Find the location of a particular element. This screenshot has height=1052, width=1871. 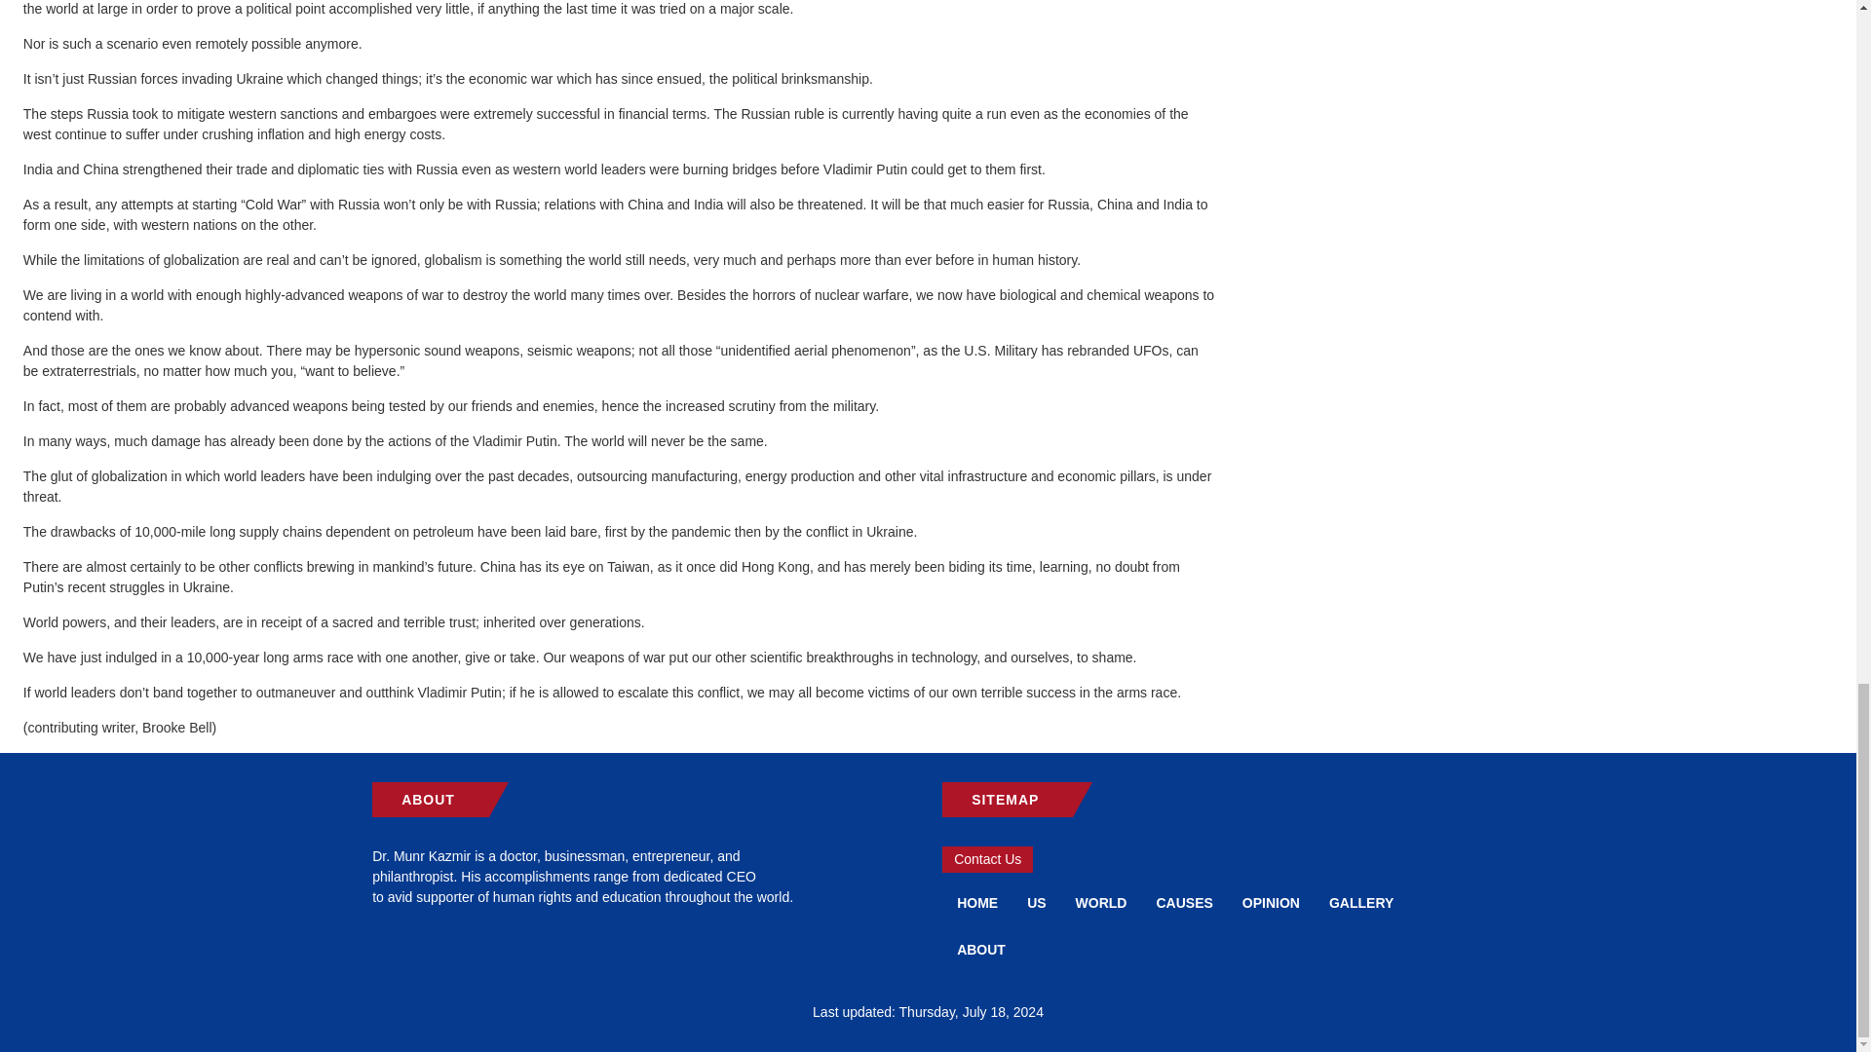

WORLD is located at coordinates (1101, 902).